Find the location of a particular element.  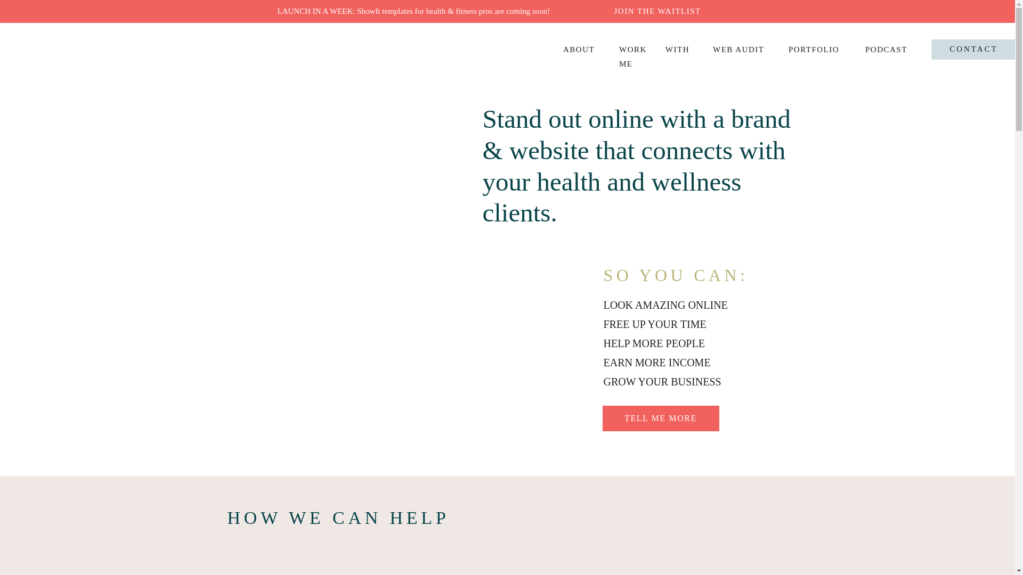

WEB AUDIT is located at coordinates (739, 49).